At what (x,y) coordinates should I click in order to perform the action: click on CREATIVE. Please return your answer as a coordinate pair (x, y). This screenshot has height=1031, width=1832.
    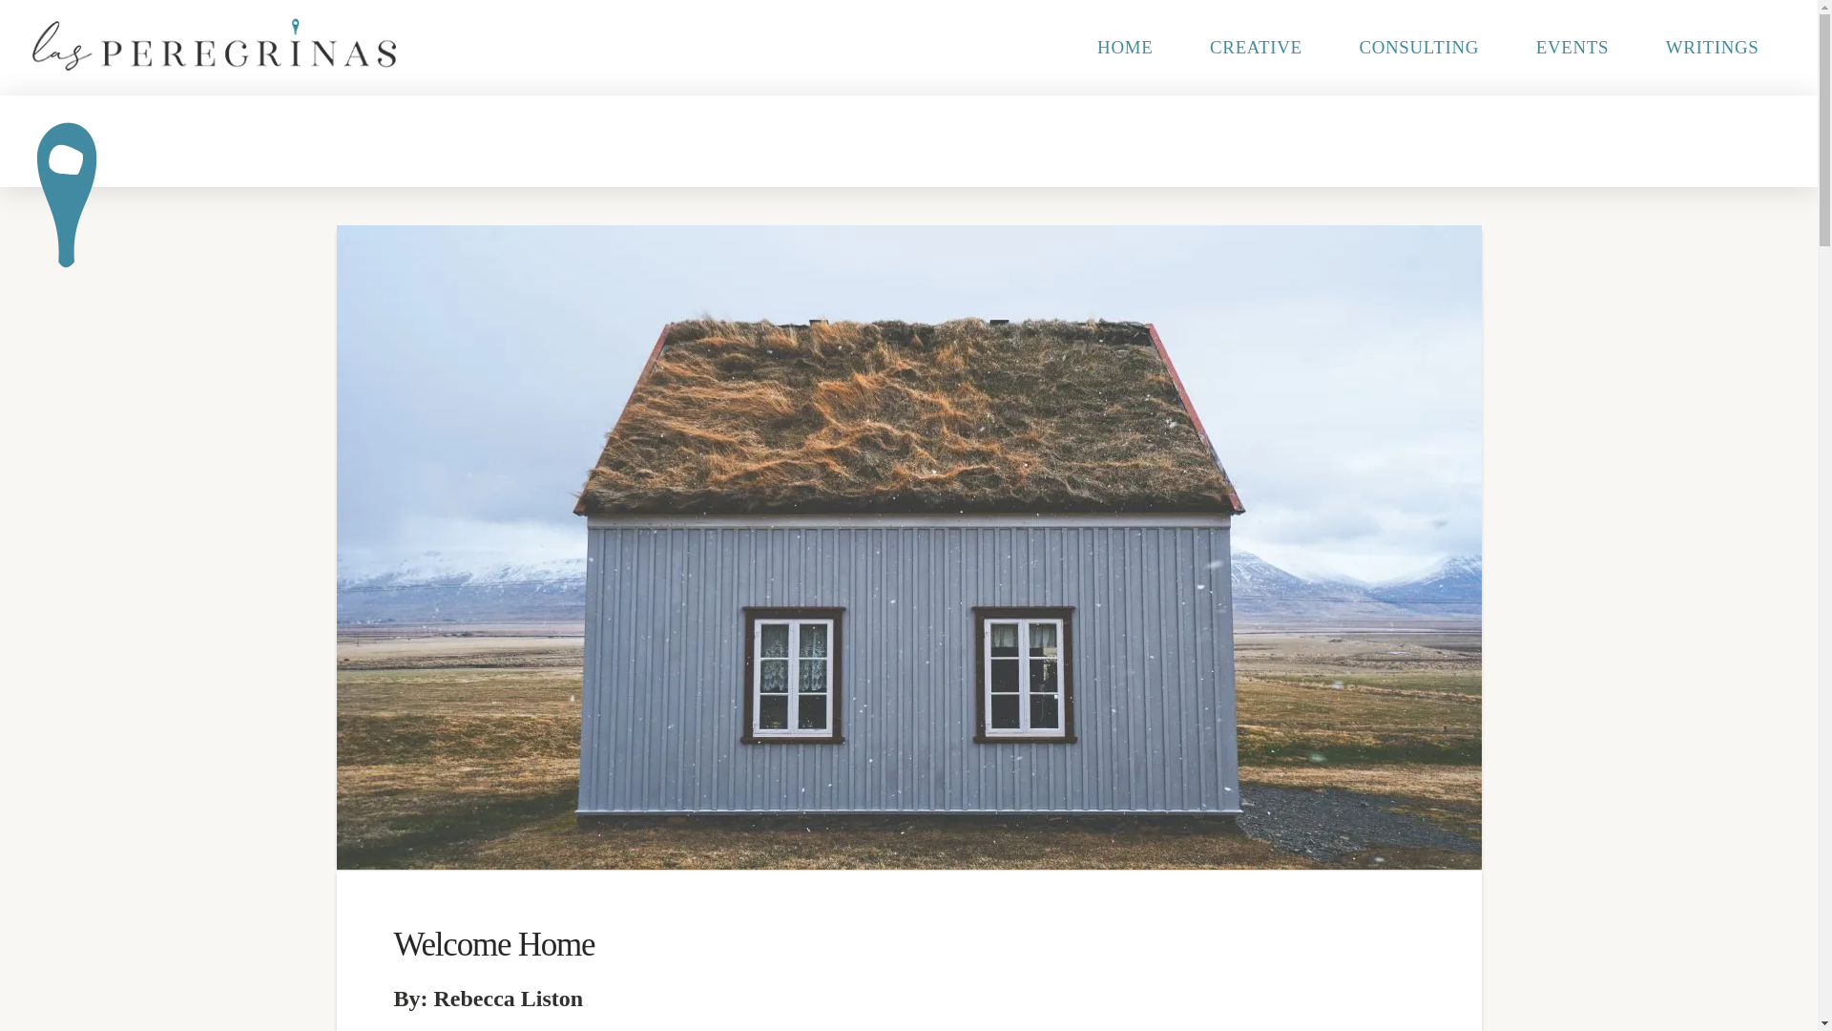
    Looking at the image, I should click on (1256, 48).